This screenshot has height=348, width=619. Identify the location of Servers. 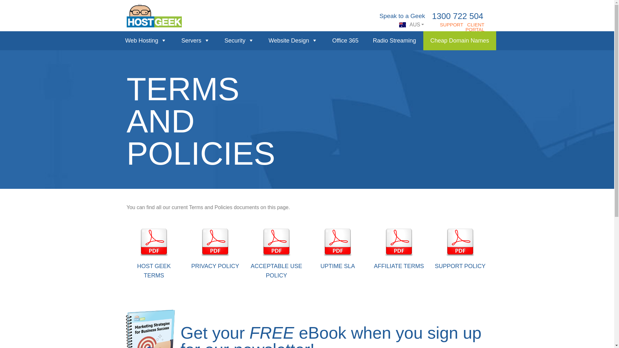
(196, 41).